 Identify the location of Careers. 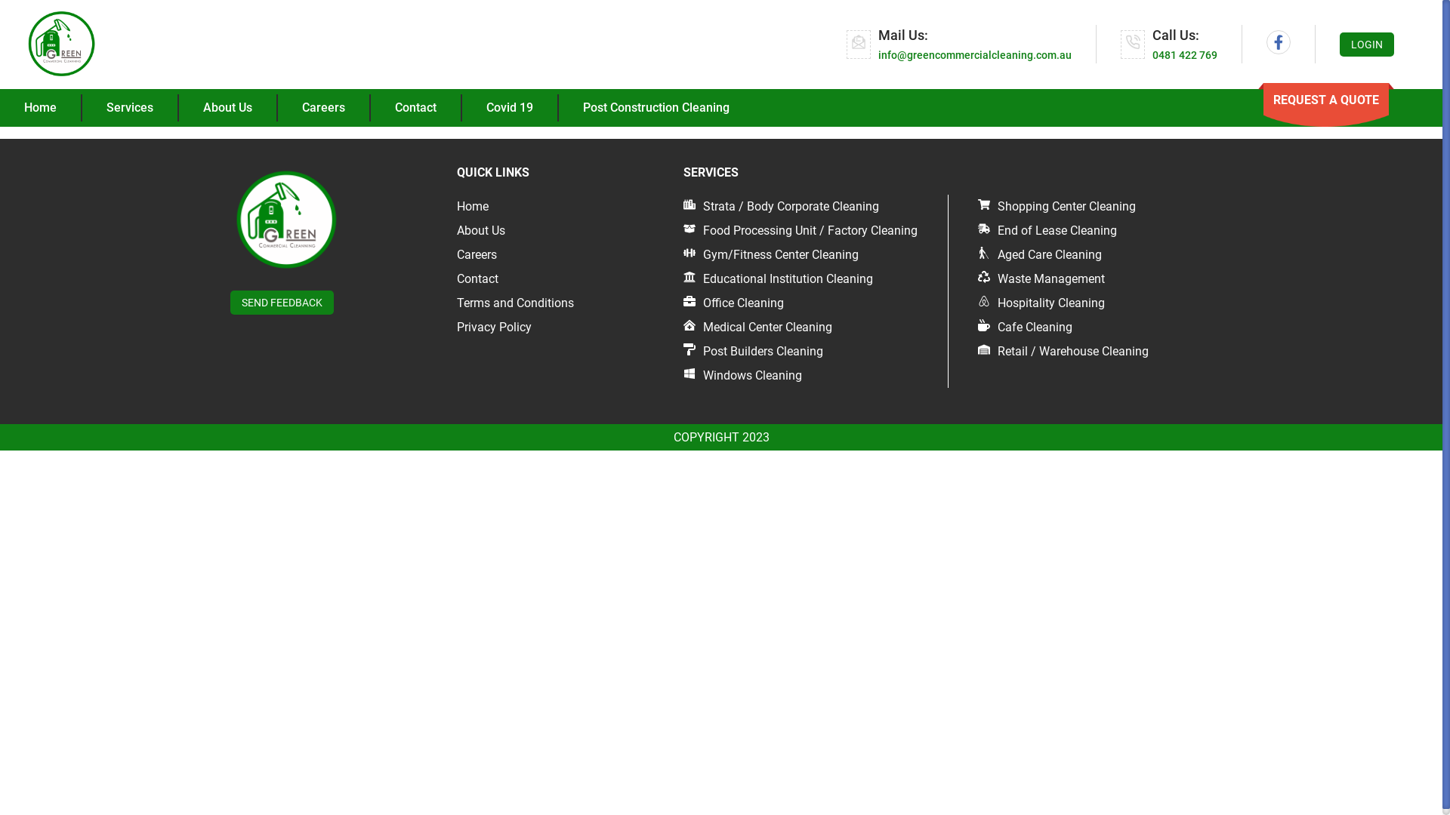
(325, 108).